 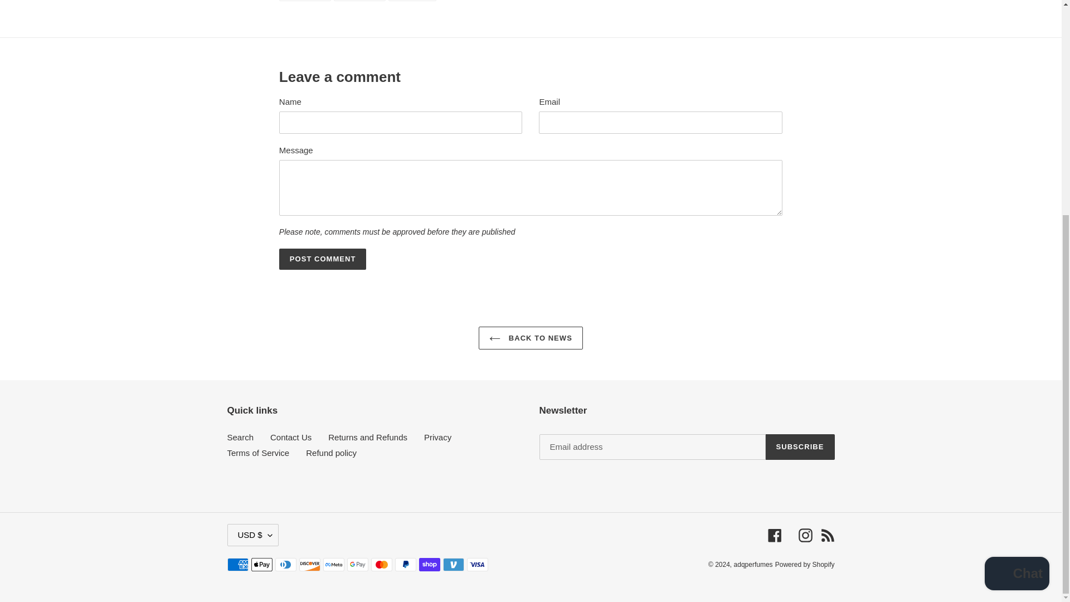 What do you see at coordinates (753, 564) in the screenshot?
I see `Search` at bounding box center [753, 564].